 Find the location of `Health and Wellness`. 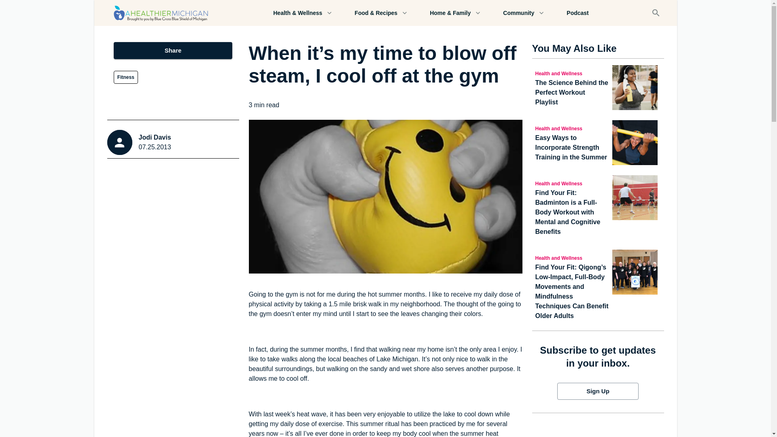

Health and Wellness is located at coordinates (572, 73).